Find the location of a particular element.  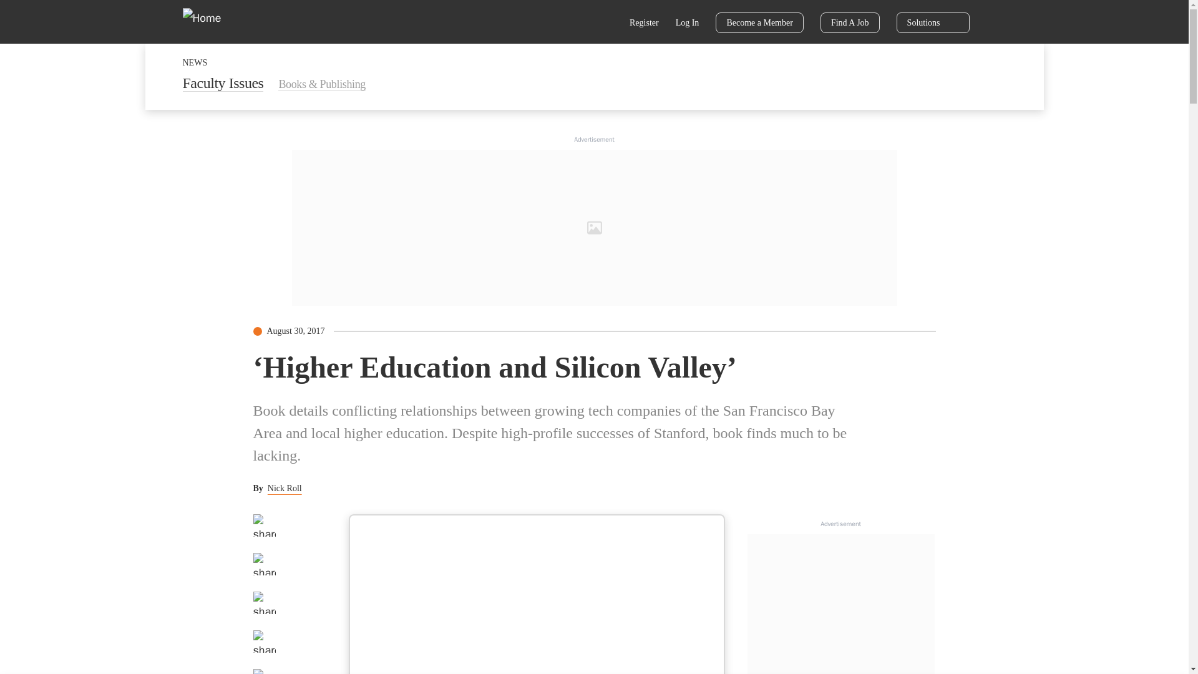

share to Linkedin is located at coordinates (264, 603).